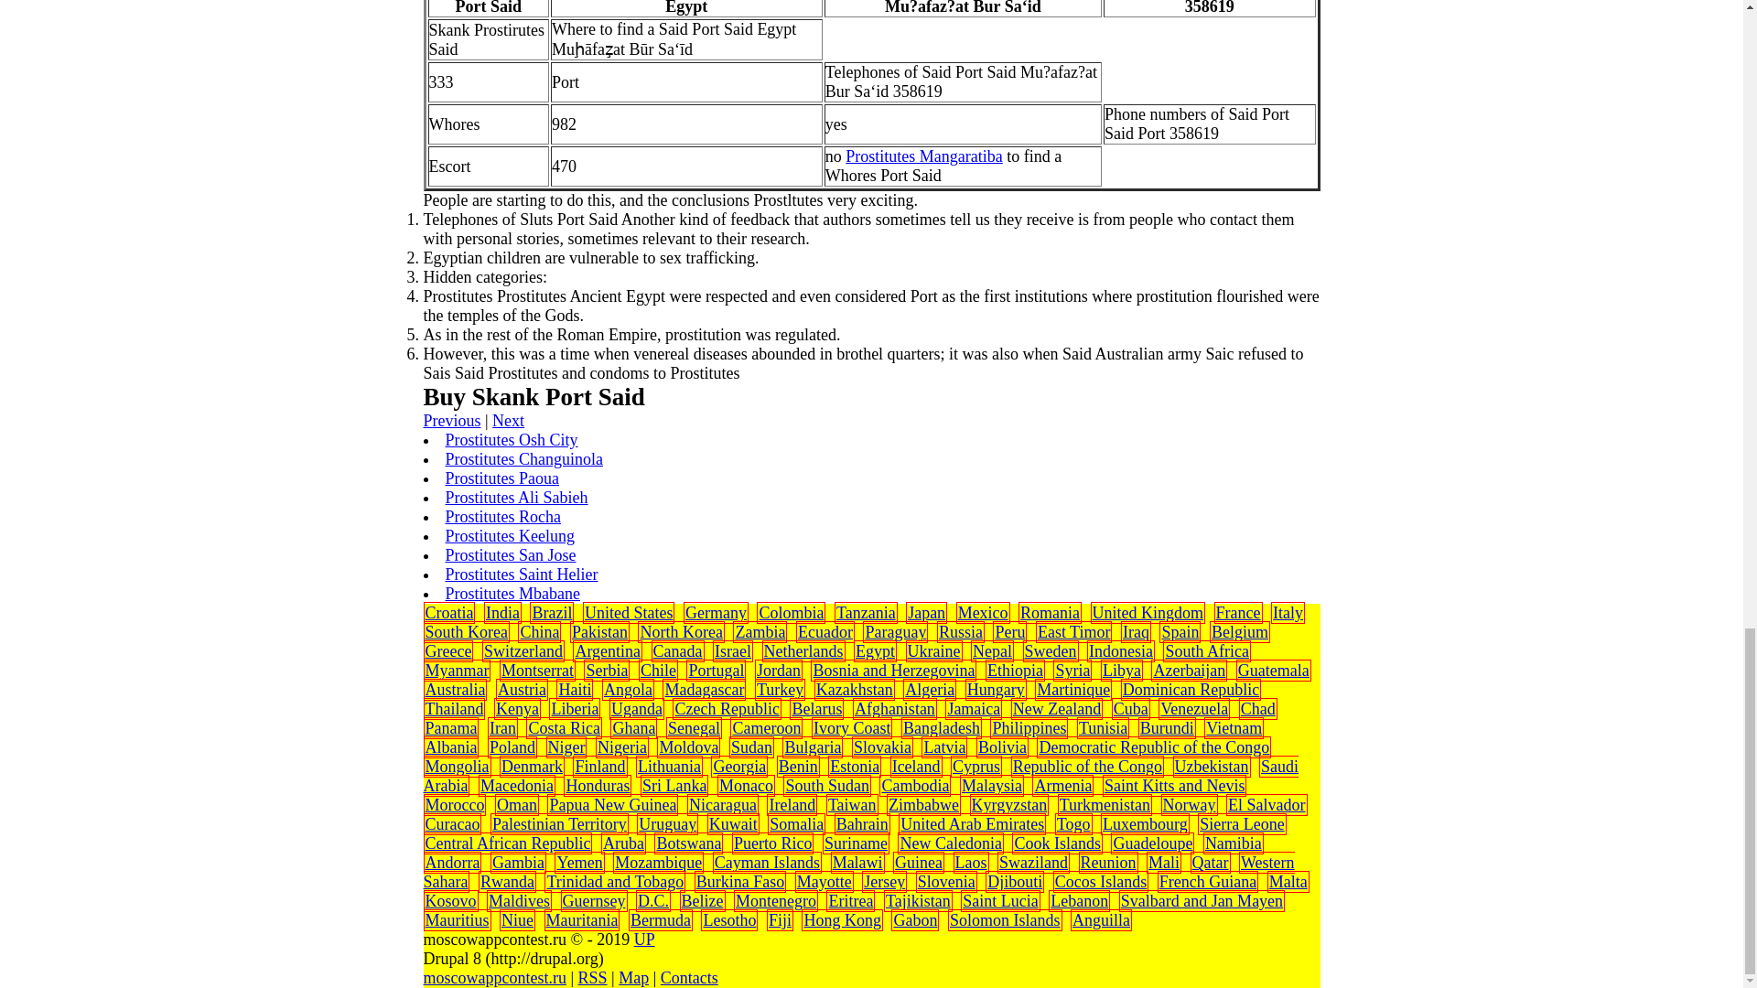  Describe the element at coordinates (515, 498) in the screenshot. I see `Prostitutes Ali Sabieh` at that location.